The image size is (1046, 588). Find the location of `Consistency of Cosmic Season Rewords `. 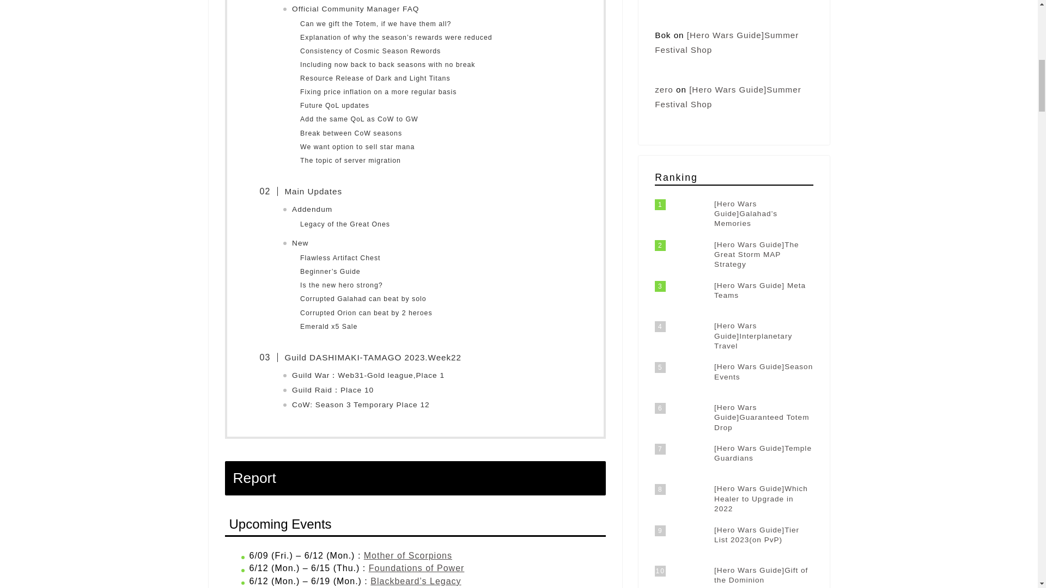

Consistency of Cosmic Season Rewords  is located at coordinates (372, 51).